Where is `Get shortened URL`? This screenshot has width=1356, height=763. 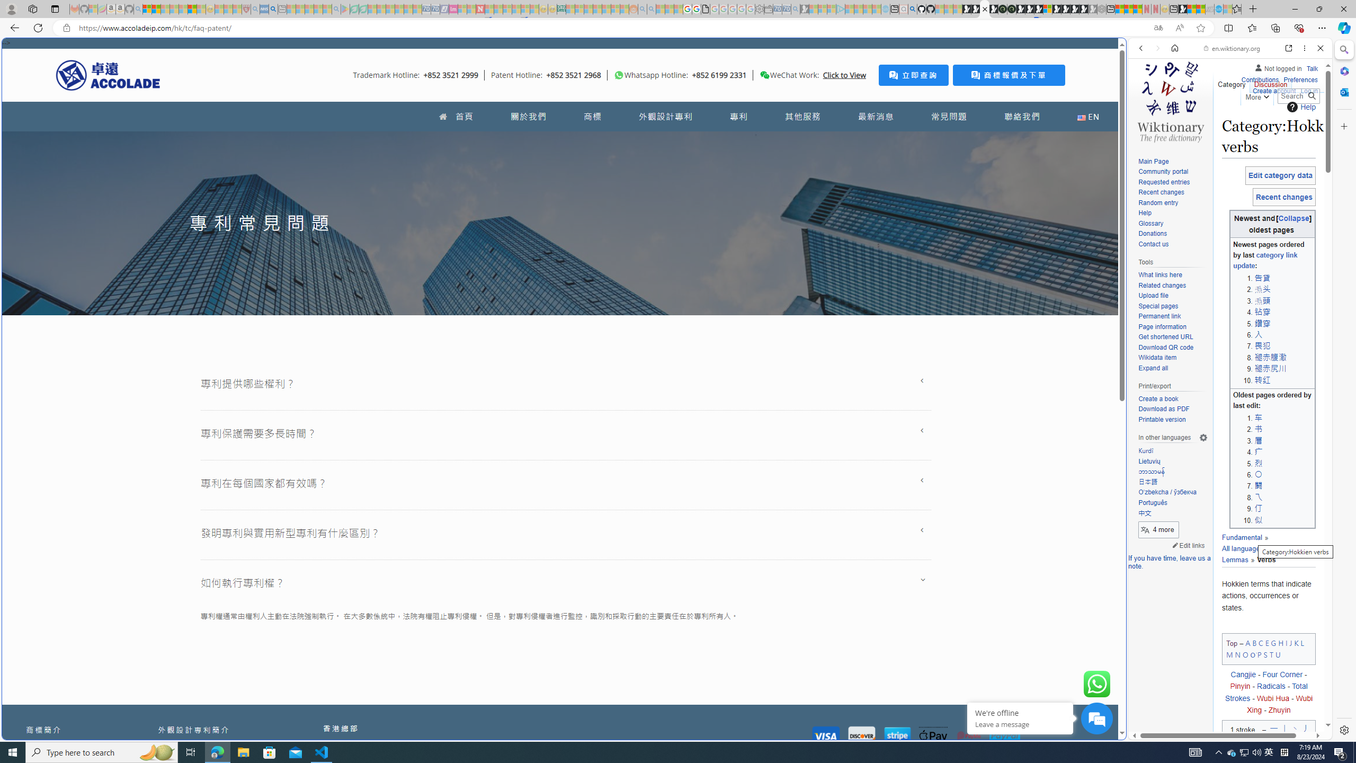 Get shortened URL is located at coordinates (1173, 337).